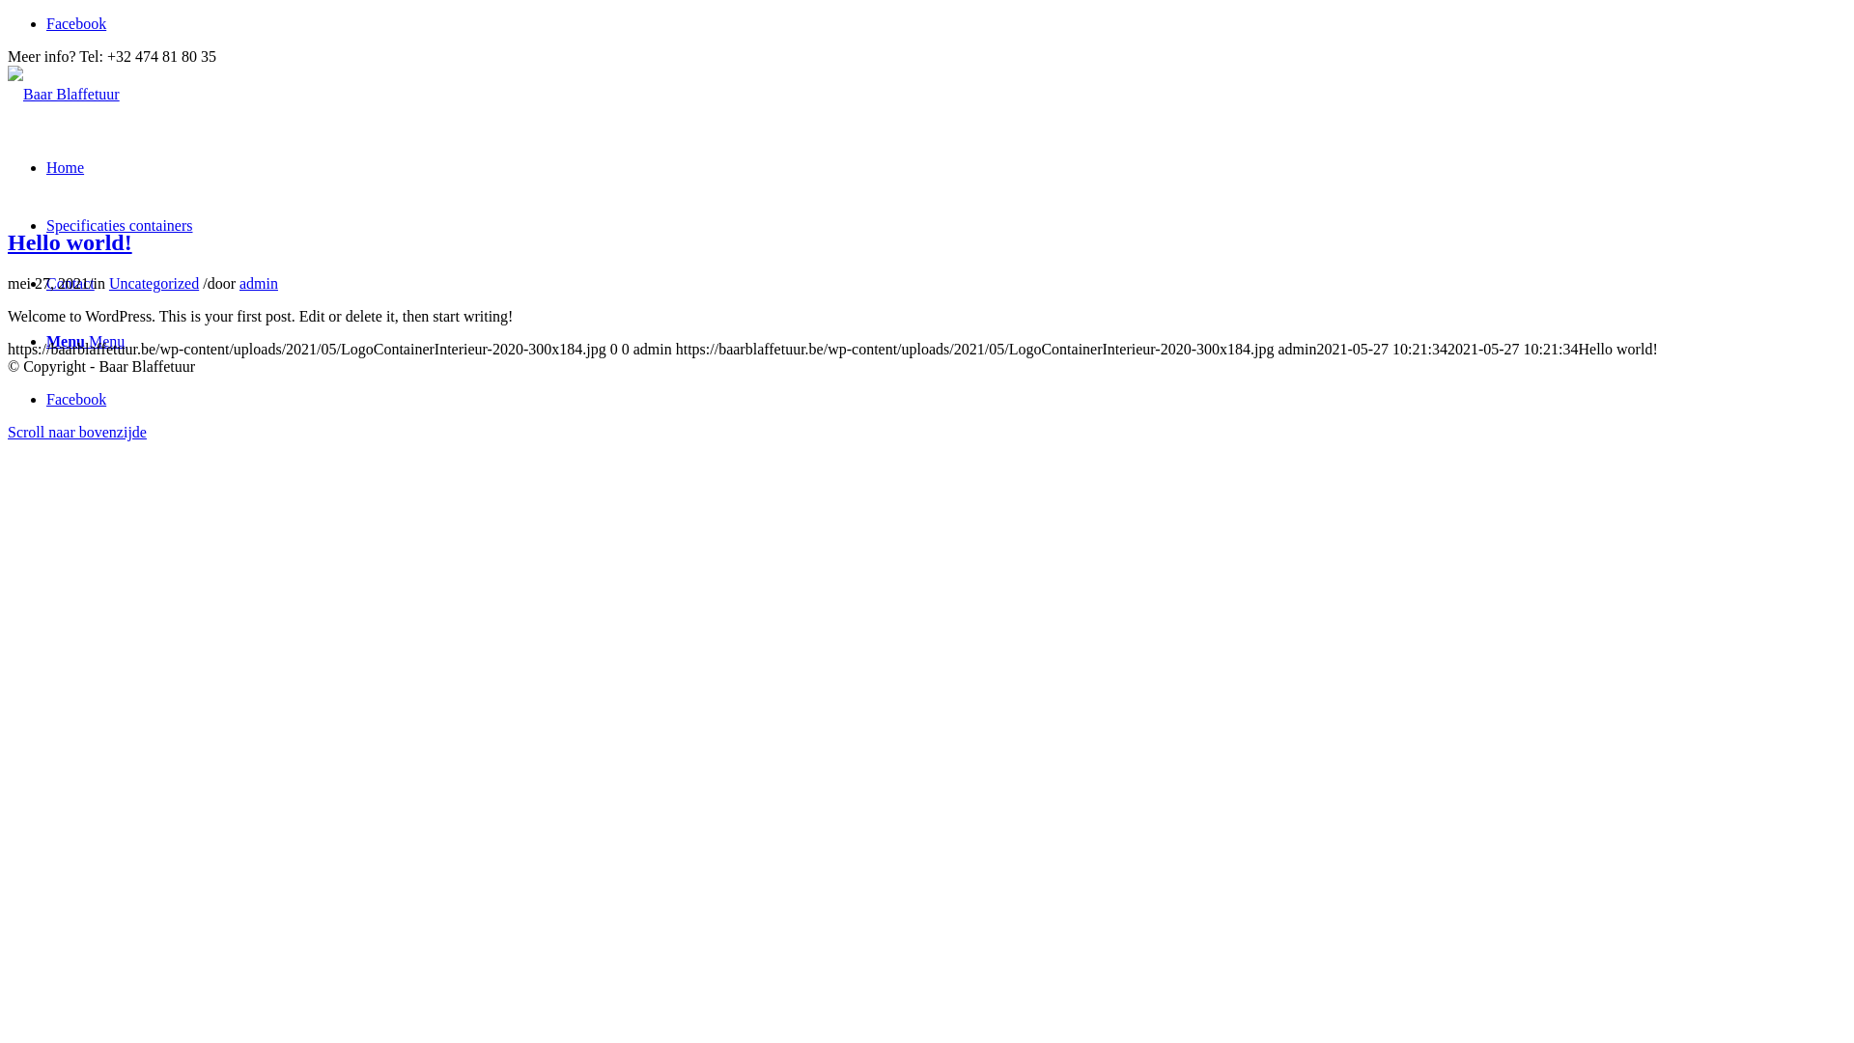  Describe the element at coordinates (85, 342) in the screenshot. I see `Menu Menu` at that location.